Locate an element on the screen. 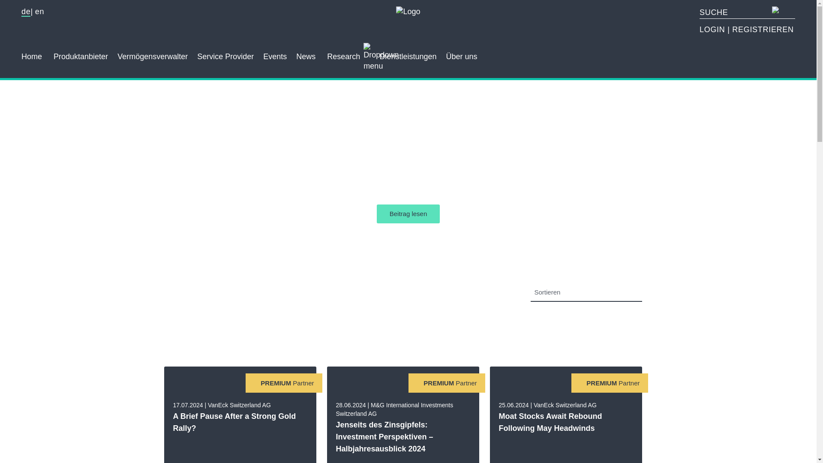 This screenshot has height=463, width=823. Events is located at coordinates (275, 52).